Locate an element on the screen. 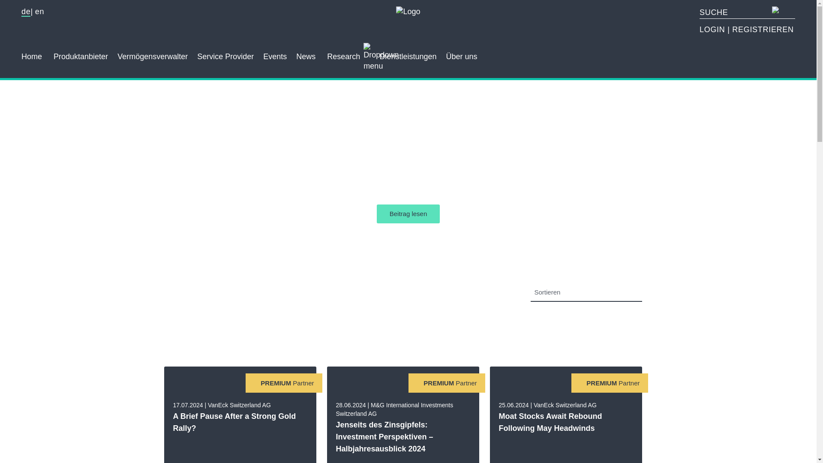 This screenshot has height=463, width=823. Events is located at coordinates (275, 52).